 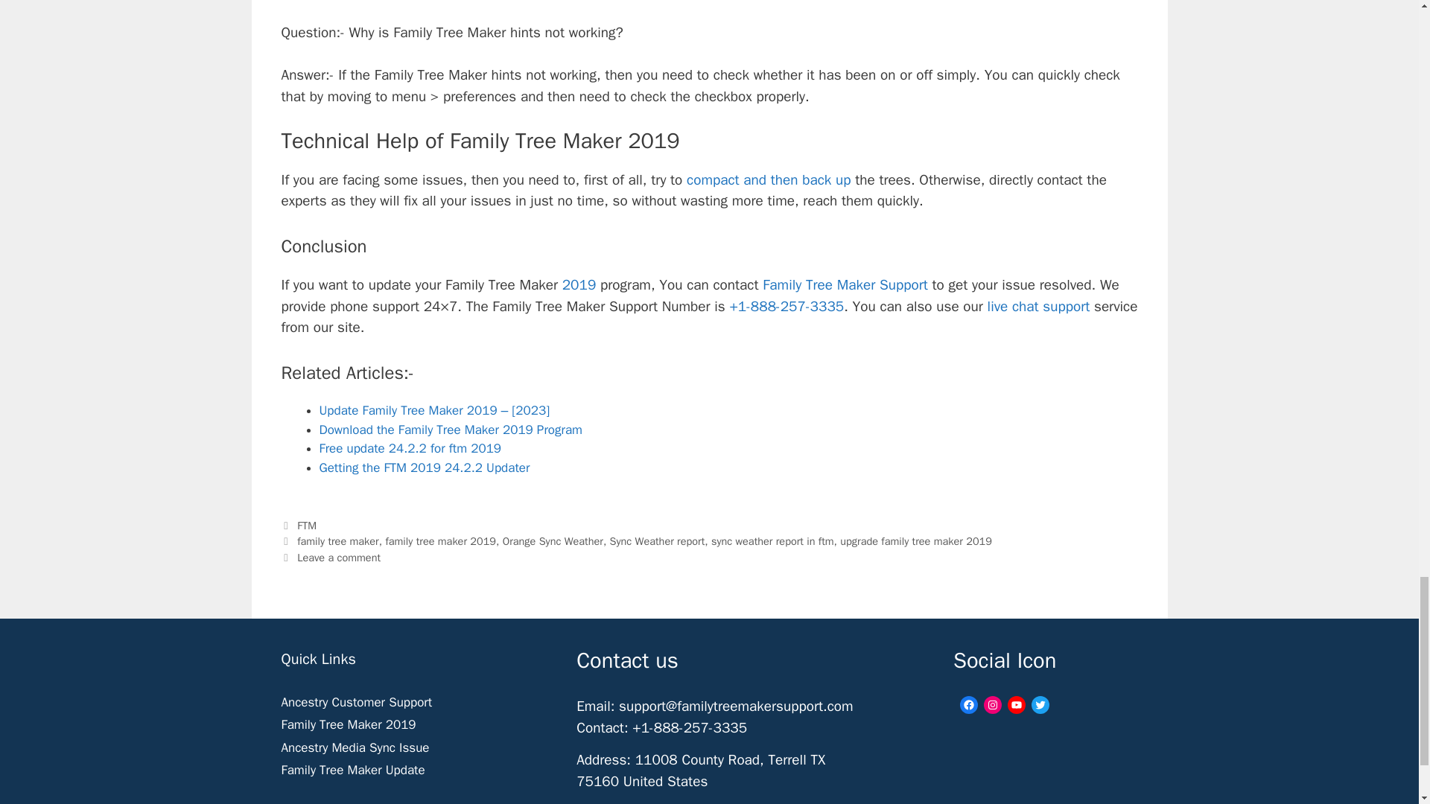 What do you see at coordinates (424, 468) in the screenshot?
I see `Getting the FTM 2019 24.2.2 Updater` at bounding box center [424, 468].